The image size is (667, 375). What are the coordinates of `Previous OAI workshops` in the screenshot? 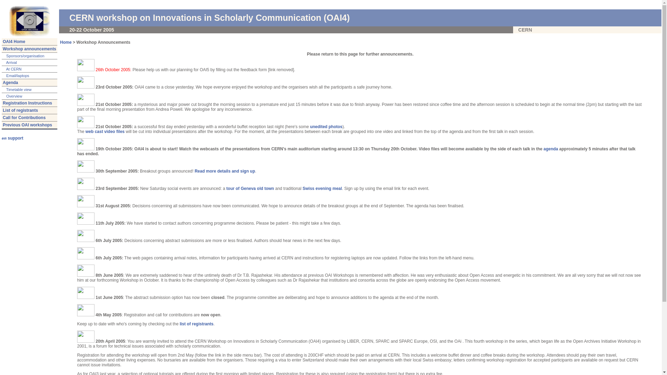 It's located at (27, 125).